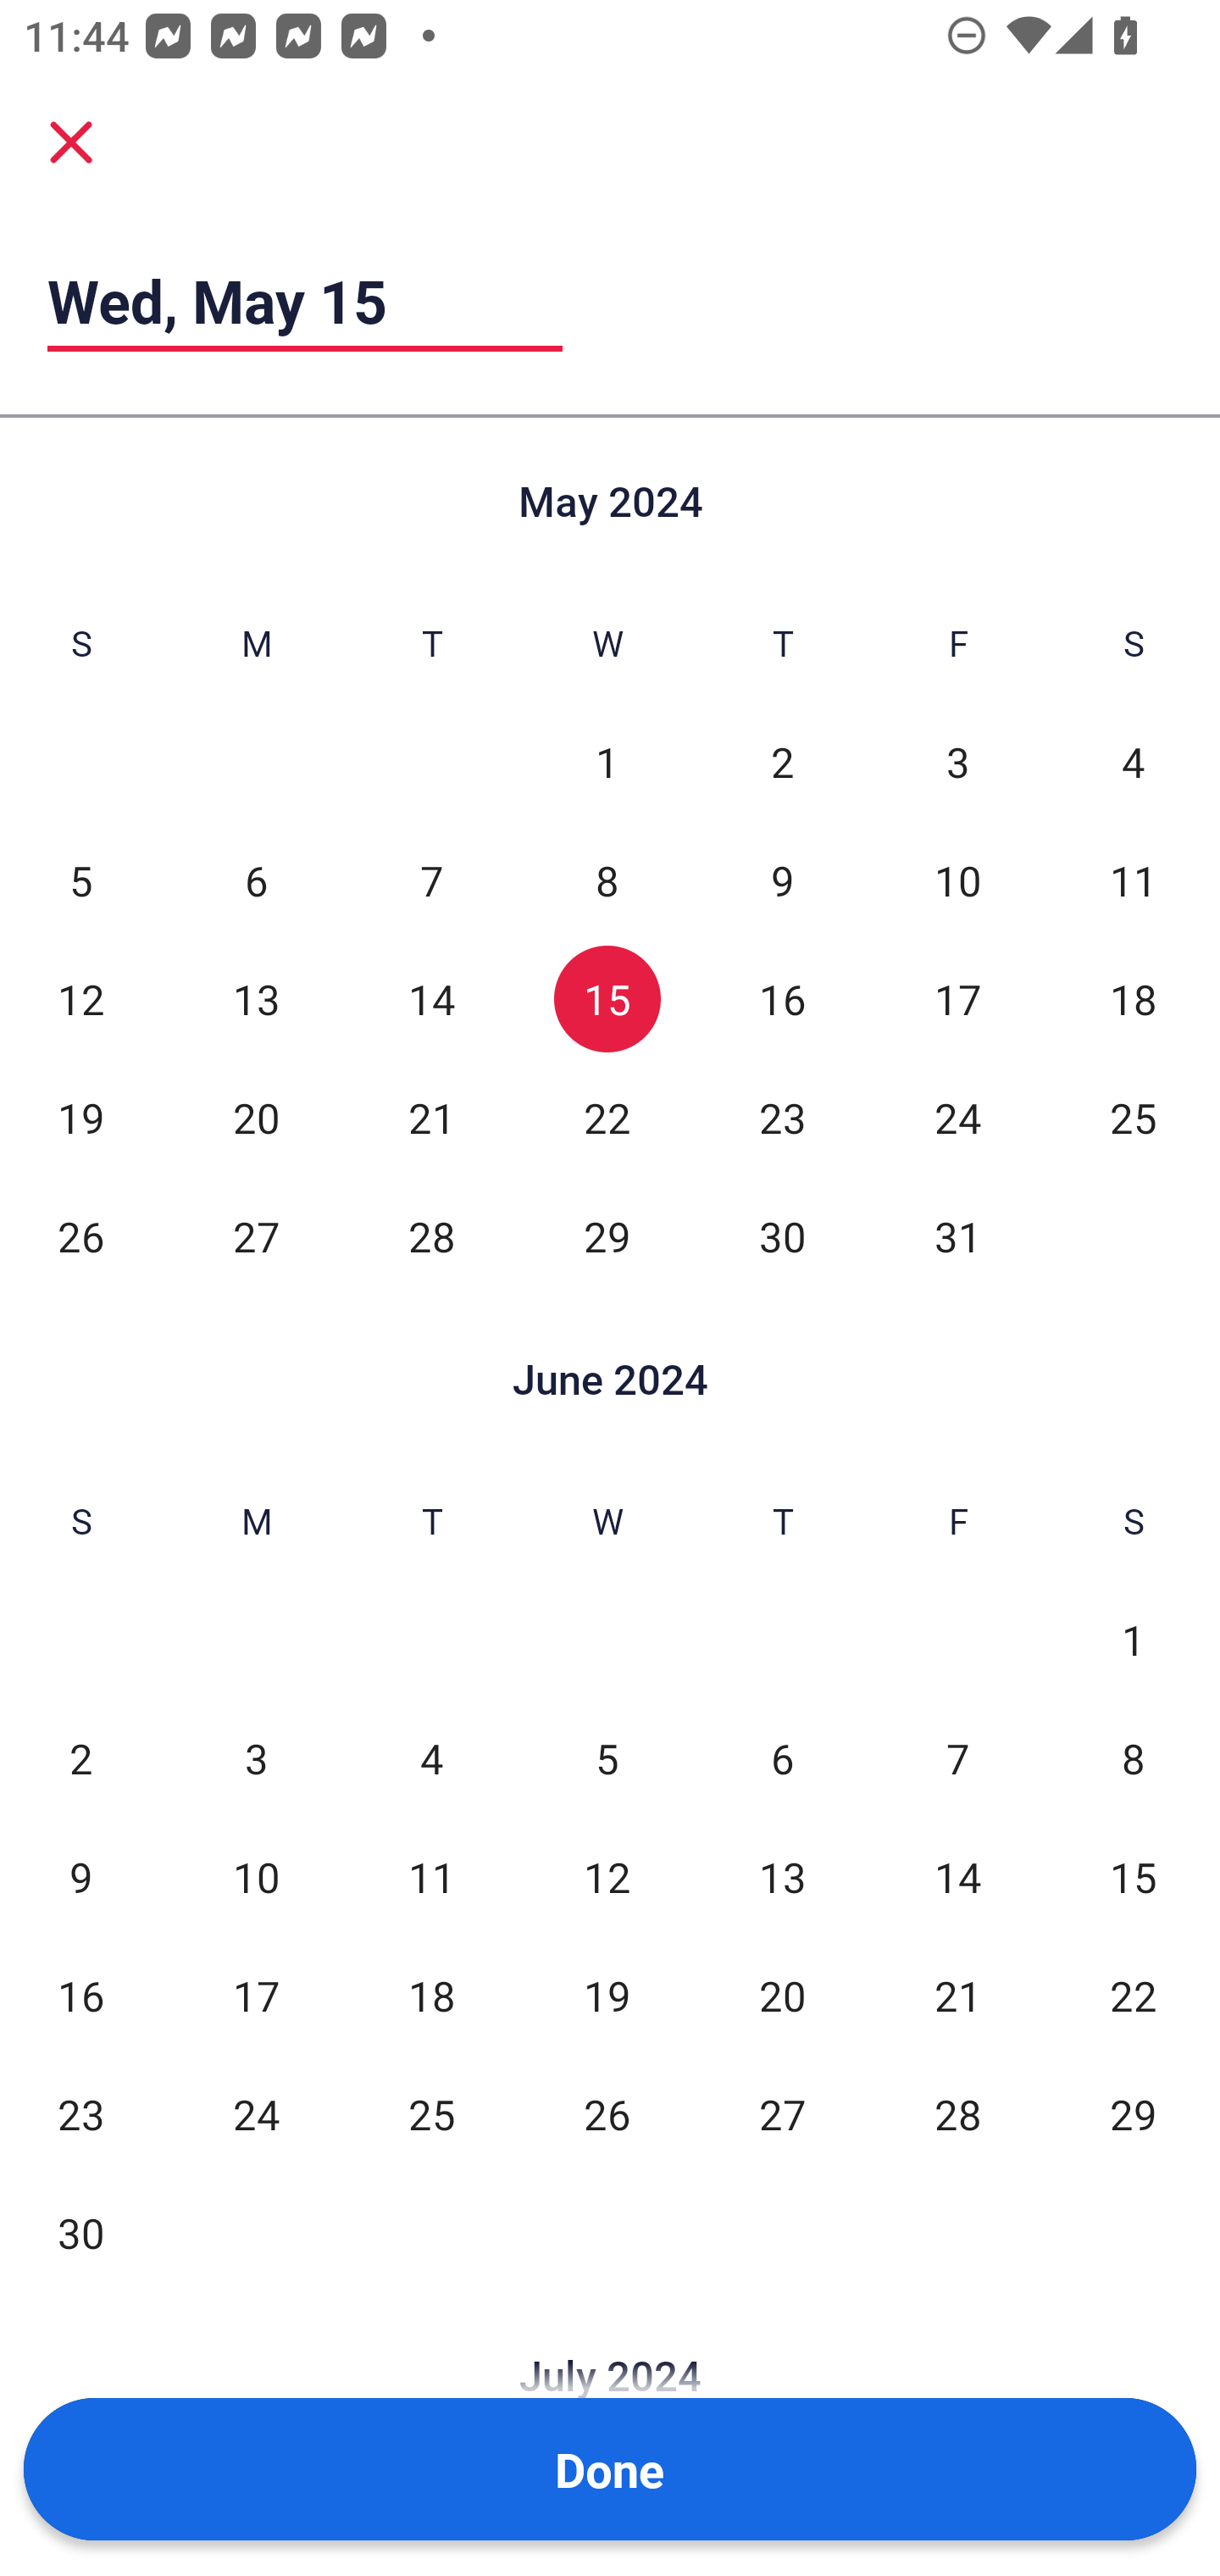 Image resolution: width=1220 pixels, height=2576 pixels. I want to click on Wed, May 15, so click(305, 300).